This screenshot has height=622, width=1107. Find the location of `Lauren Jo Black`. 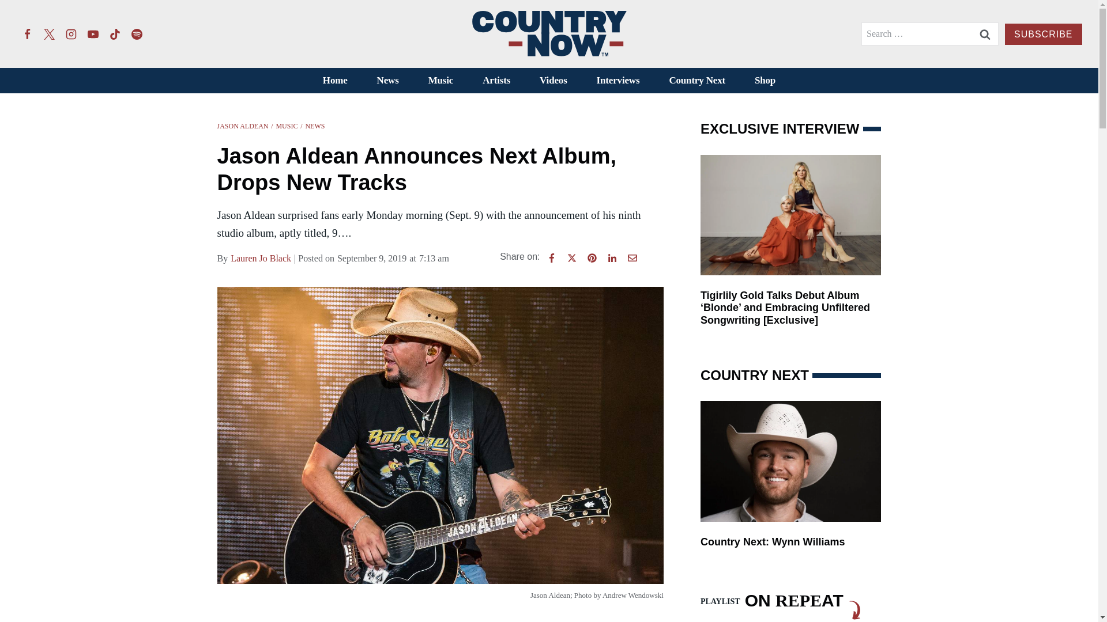

Lauren Jo Black is located at coordinates (261, 259).